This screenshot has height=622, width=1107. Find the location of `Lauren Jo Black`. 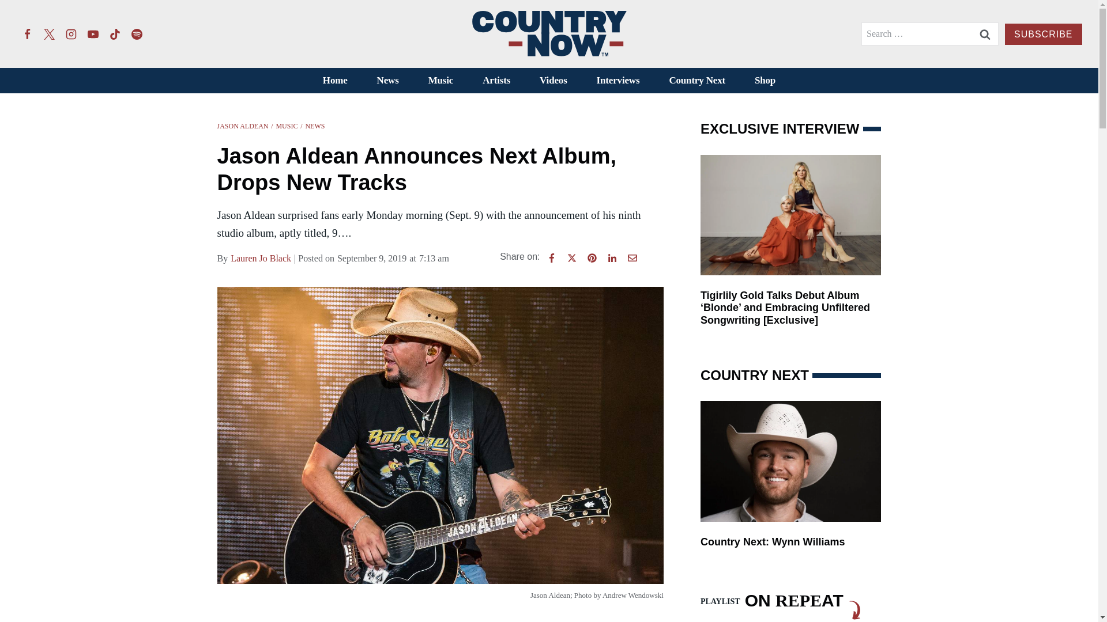

Lauren Jo Black is located at coordinates (261, 259).